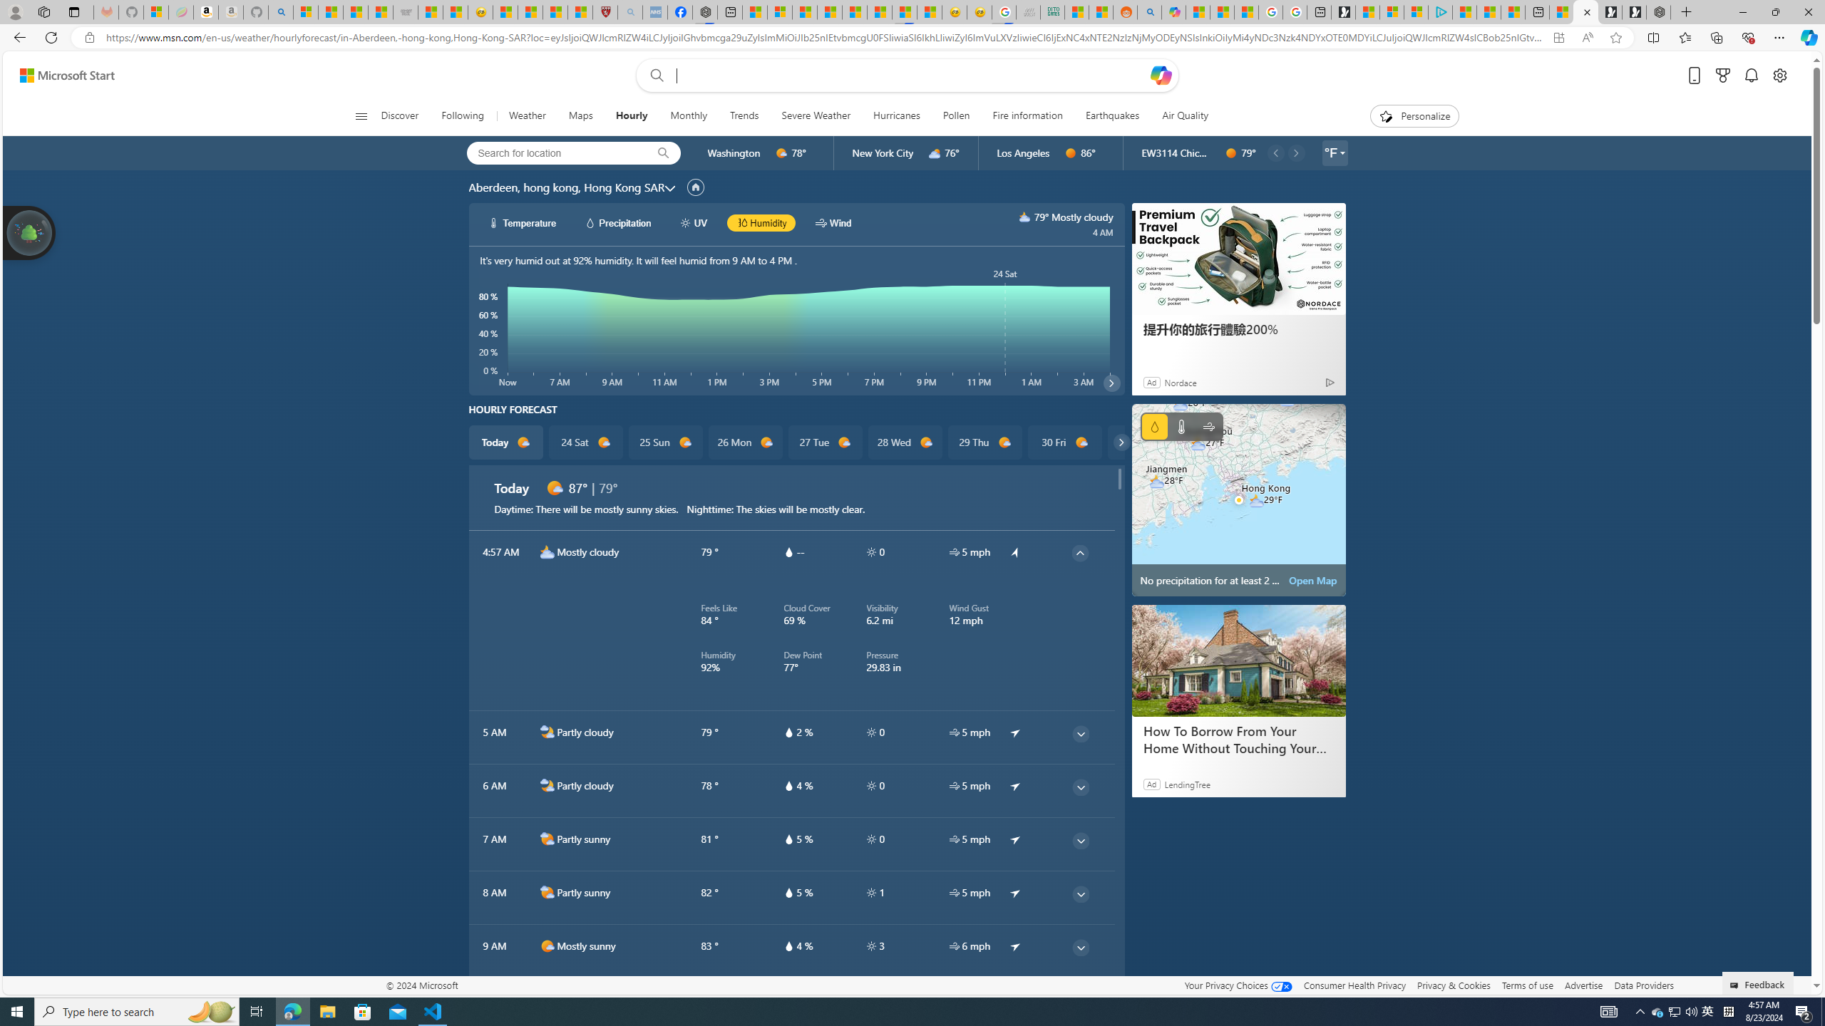  I want to click on Privacy & Cookies, so click(1454, 985).